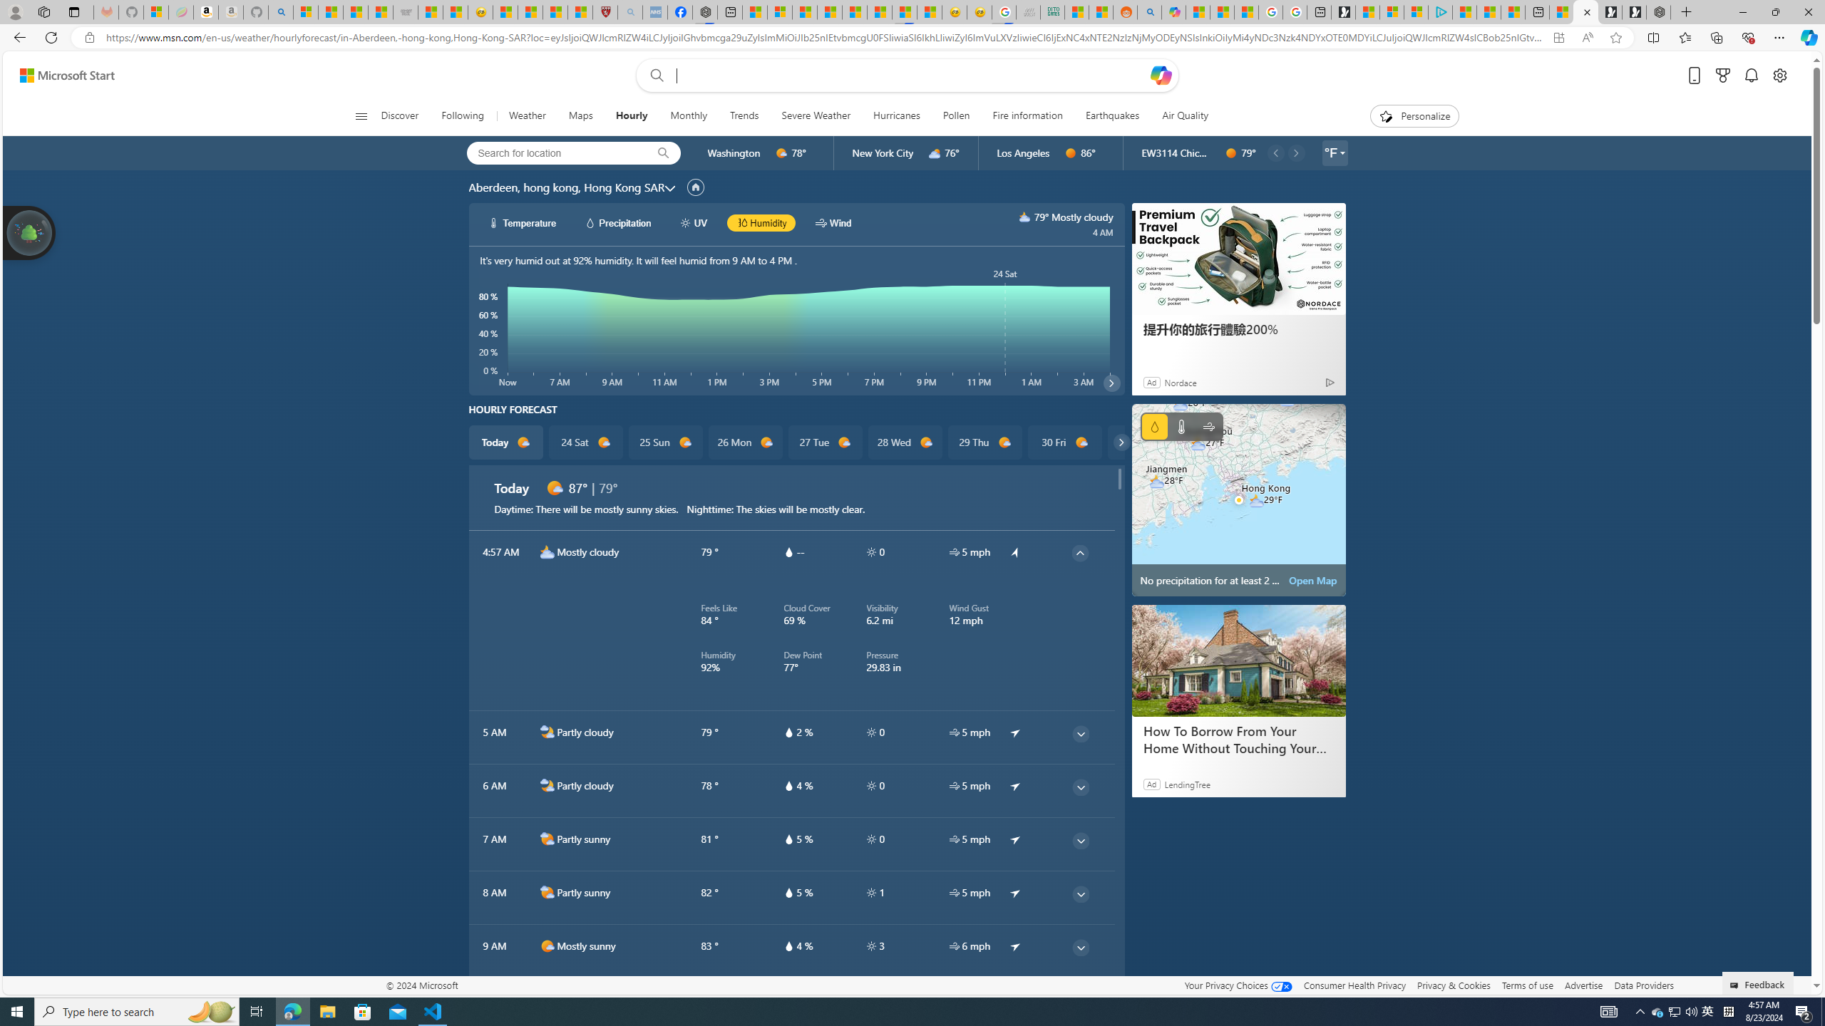  I want to click on Privacy & Cookies, so click(1454, 985).